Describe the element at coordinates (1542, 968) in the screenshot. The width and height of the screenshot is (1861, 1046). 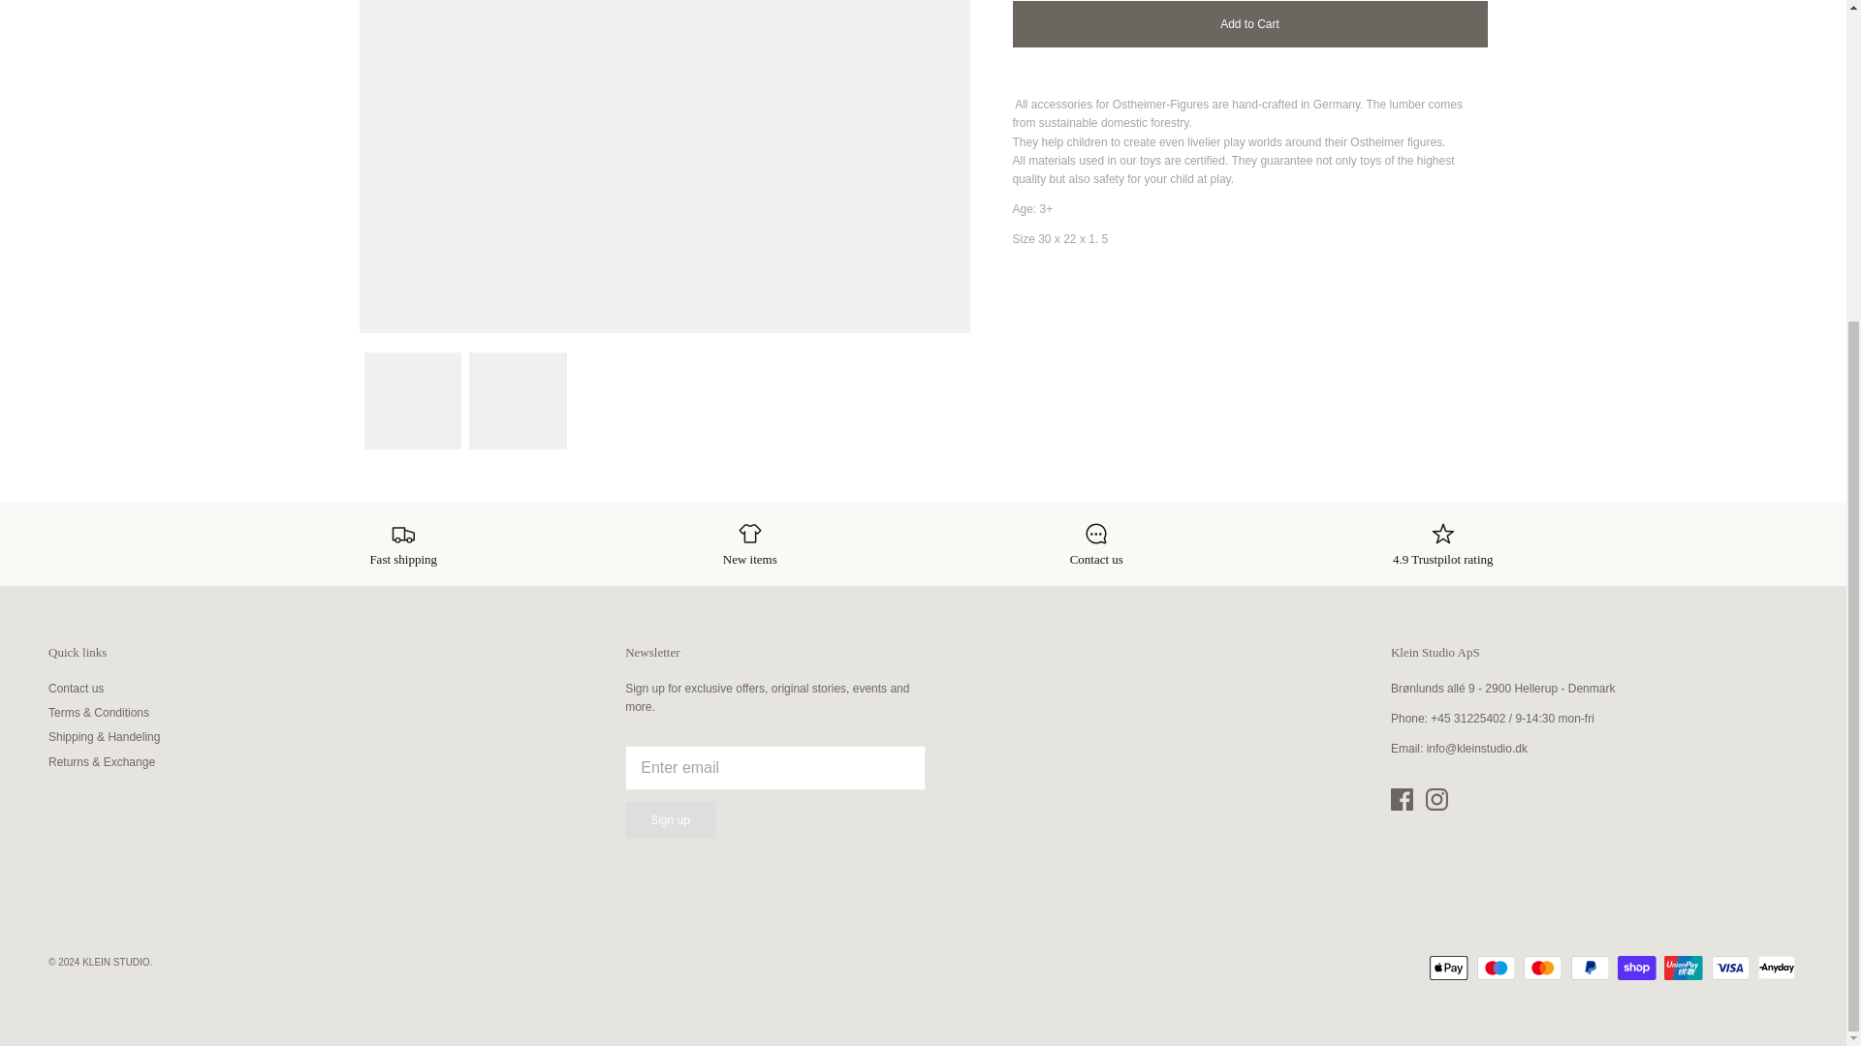
I see `Mastercard` at that location.